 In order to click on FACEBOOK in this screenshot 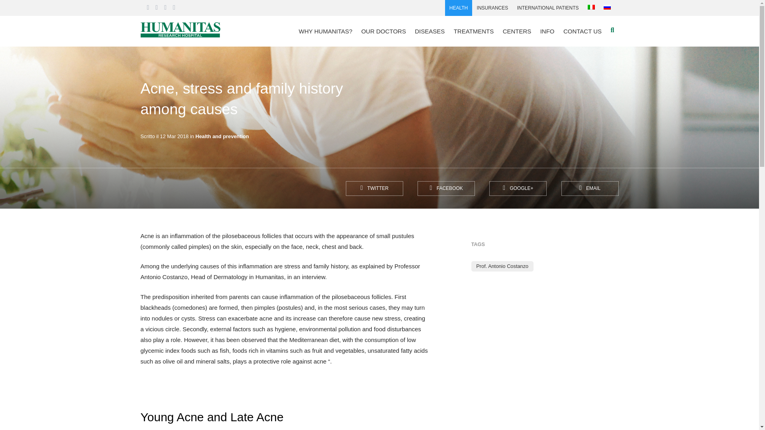, I will do `click(446, 188)`.